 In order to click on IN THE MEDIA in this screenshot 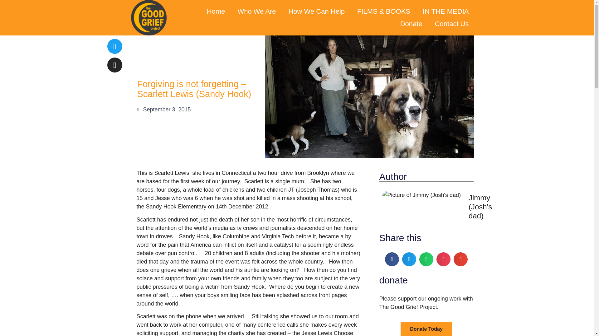, I will do `click(446, 12)`.